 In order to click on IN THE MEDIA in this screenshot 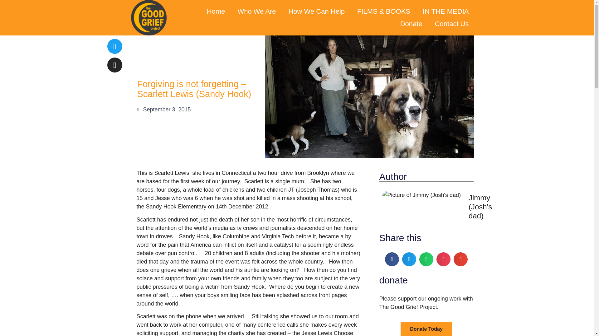, I will do `click(446, 12)`.